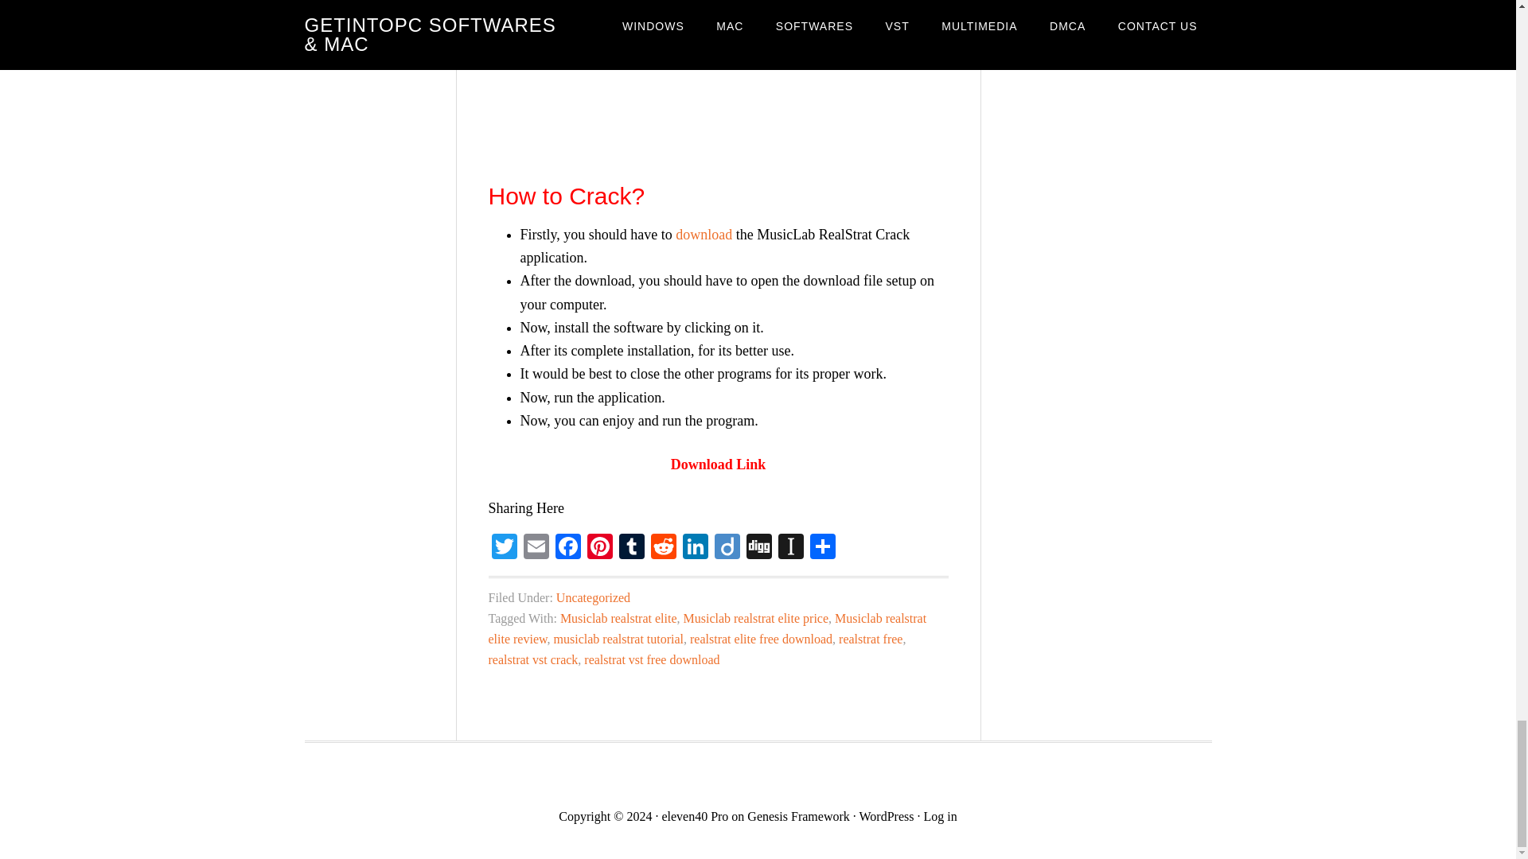  I want to click on Email, so click(536, 548).